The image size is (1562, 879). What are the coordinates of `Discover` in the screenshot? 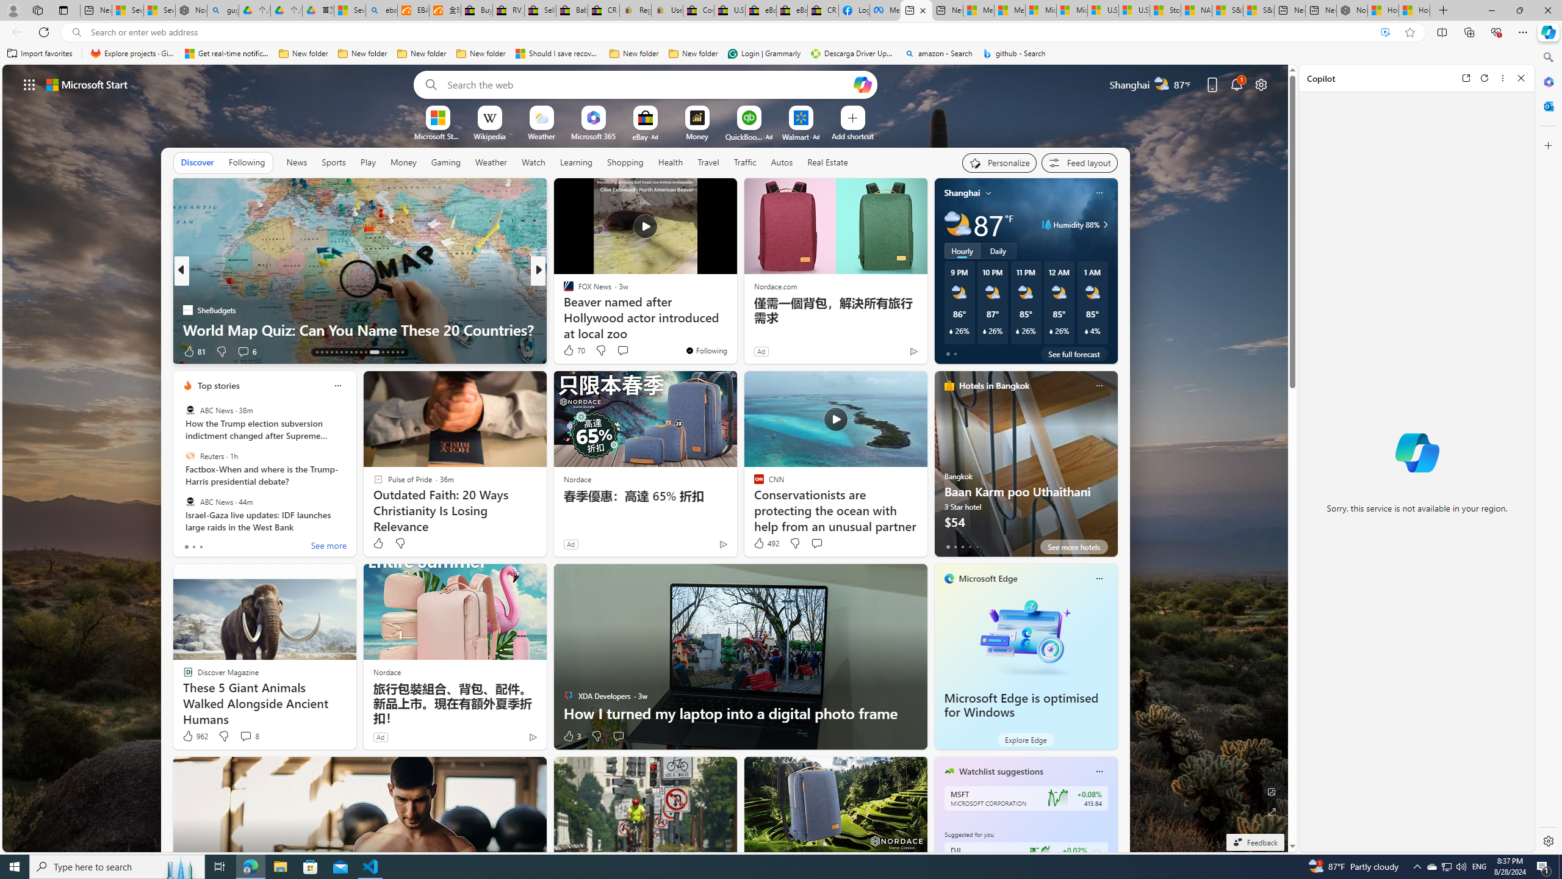 It's located at (198, 162).